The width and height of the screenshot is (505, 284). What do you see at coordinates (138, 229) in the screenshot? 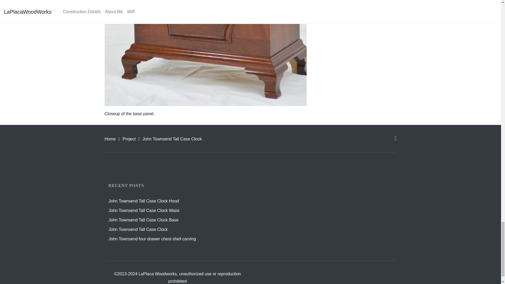
I see `John Townsend Tall Case Clock` at bounding box center [138, 229].